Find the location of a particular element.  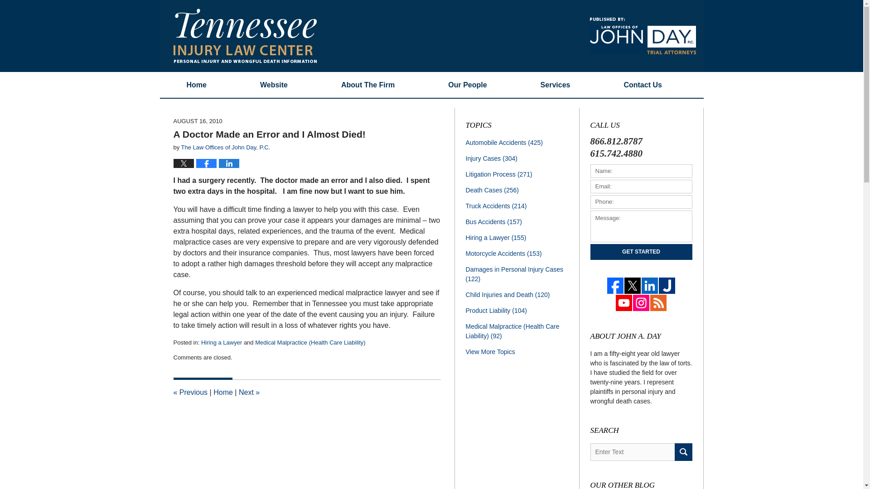

Hiring a Lawyer is located at coordinates (221, 342).